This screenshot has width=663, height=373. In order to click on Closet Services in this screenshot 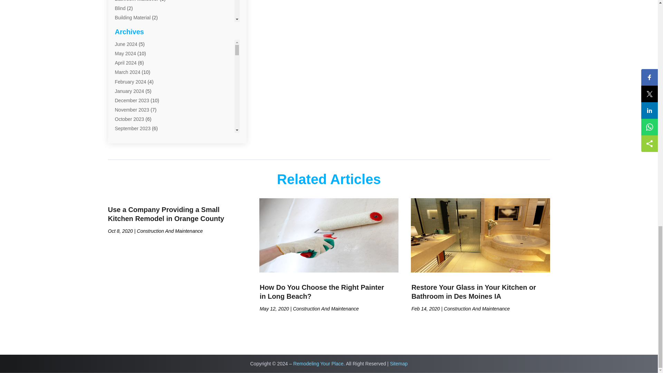, I will do `click(131, 84)`.